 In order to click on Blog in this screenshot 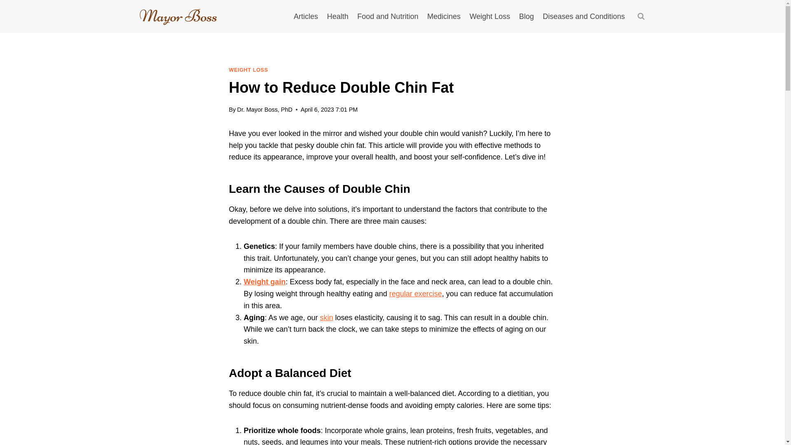, I will do `click(527, 16)`.